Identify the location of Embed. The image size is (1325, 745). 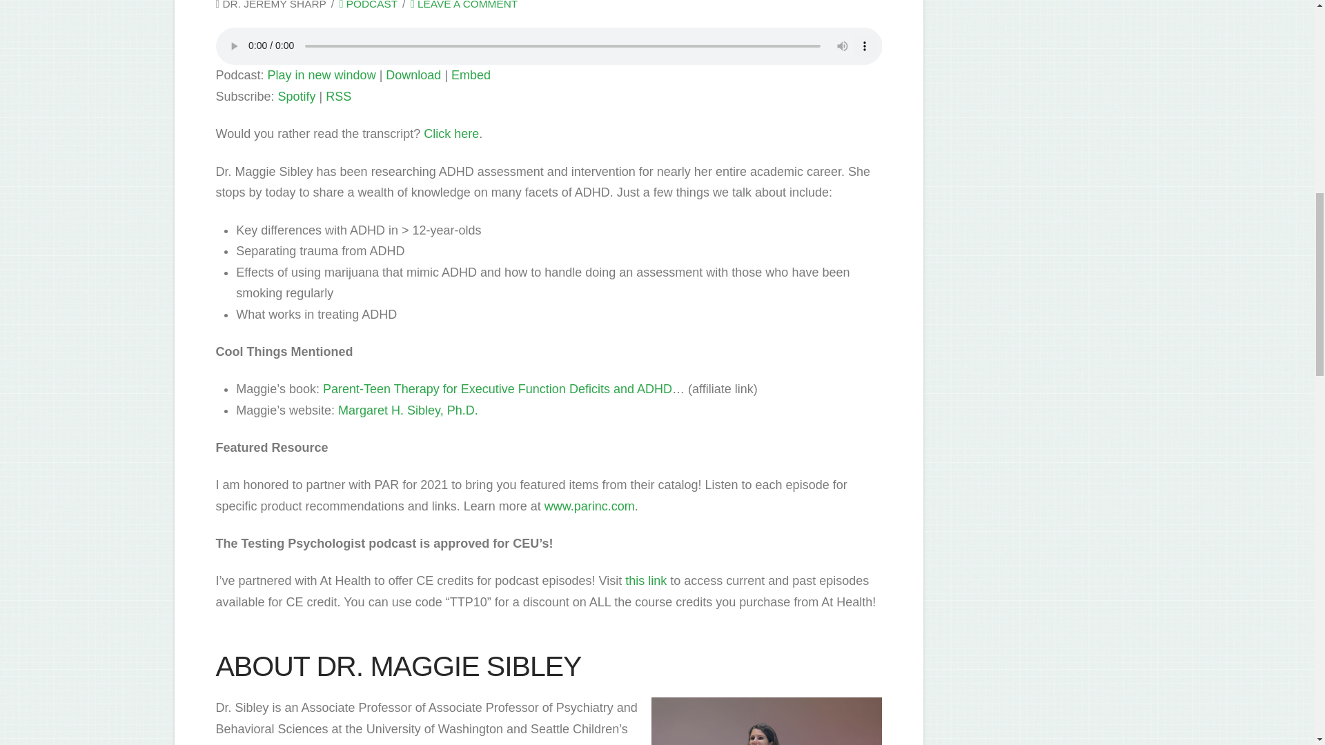
(471, 74).